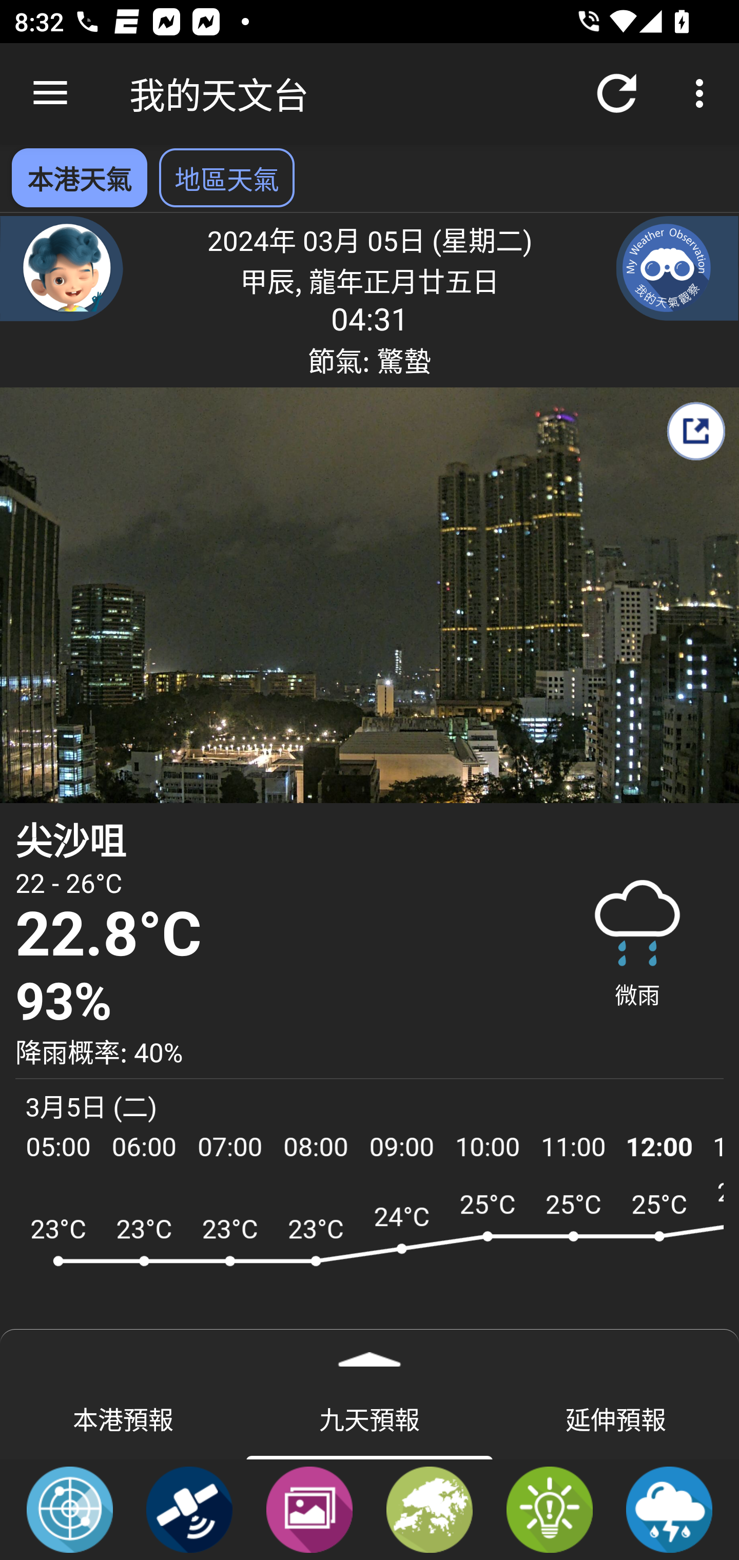 This screenshot has width=739, height=1560. Describe the element at coordinates (276, 1002) in the screenshot. I see `93% 相對濕度百分之93` at that location.